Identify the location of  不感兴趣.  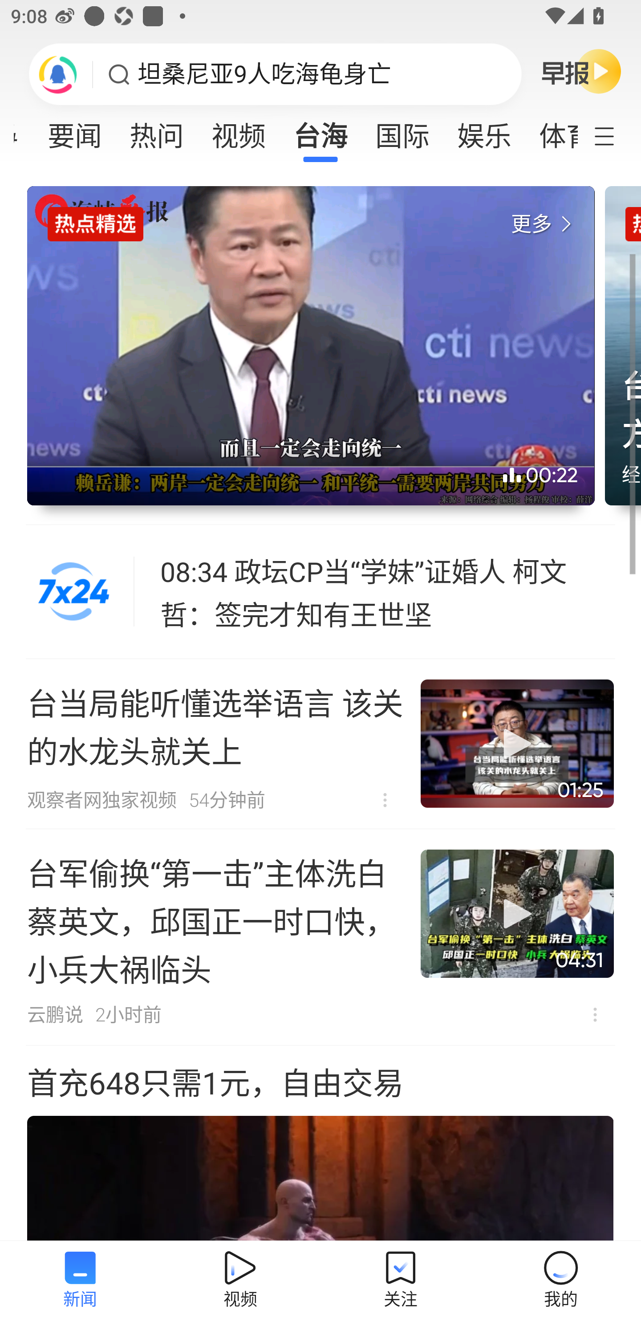
(595, 1014).